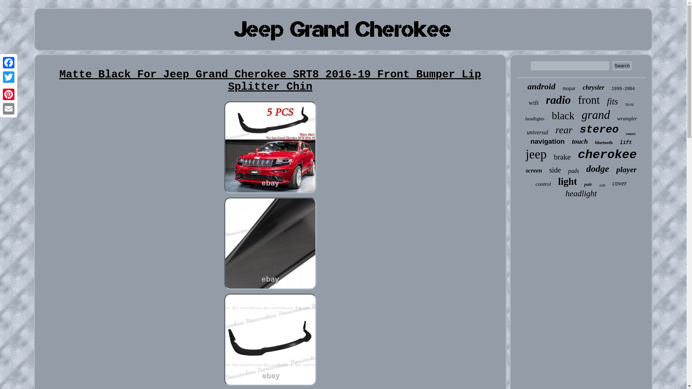 This screenshot has width=692, height=389. What do you see at coordinates (599, 130) in the screenshot?
I see `stereo` at bounding box center [599, 130].